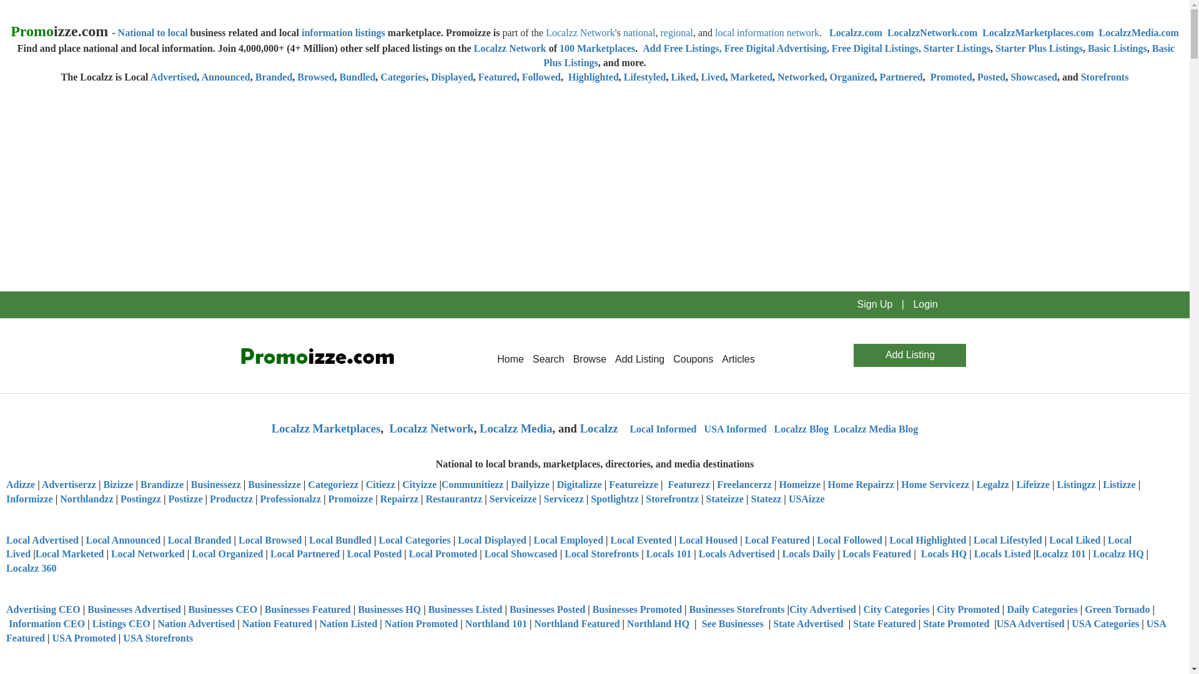  What do you see at coordinates (752, 76) in the screenshot?
I see `Marketed` at bounding box center [752, 76].